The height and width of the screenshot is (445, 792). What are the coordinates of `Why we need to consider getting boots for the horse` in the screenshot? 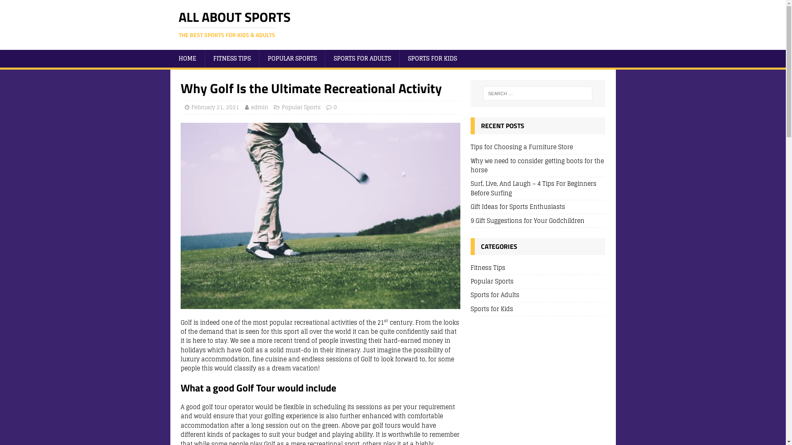 It's located at (537, 166).